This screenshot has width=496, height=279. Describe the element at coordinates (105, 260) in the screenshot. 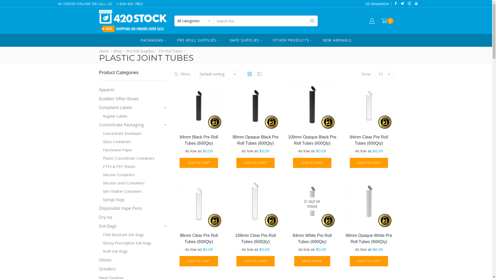

I see `Gloves` at that location.